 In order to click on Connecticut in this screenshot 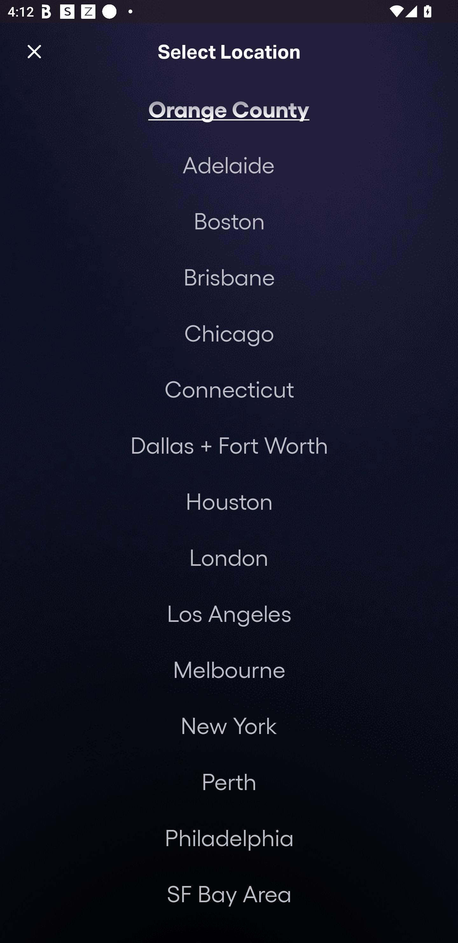, I will do `click(229, 389)`.